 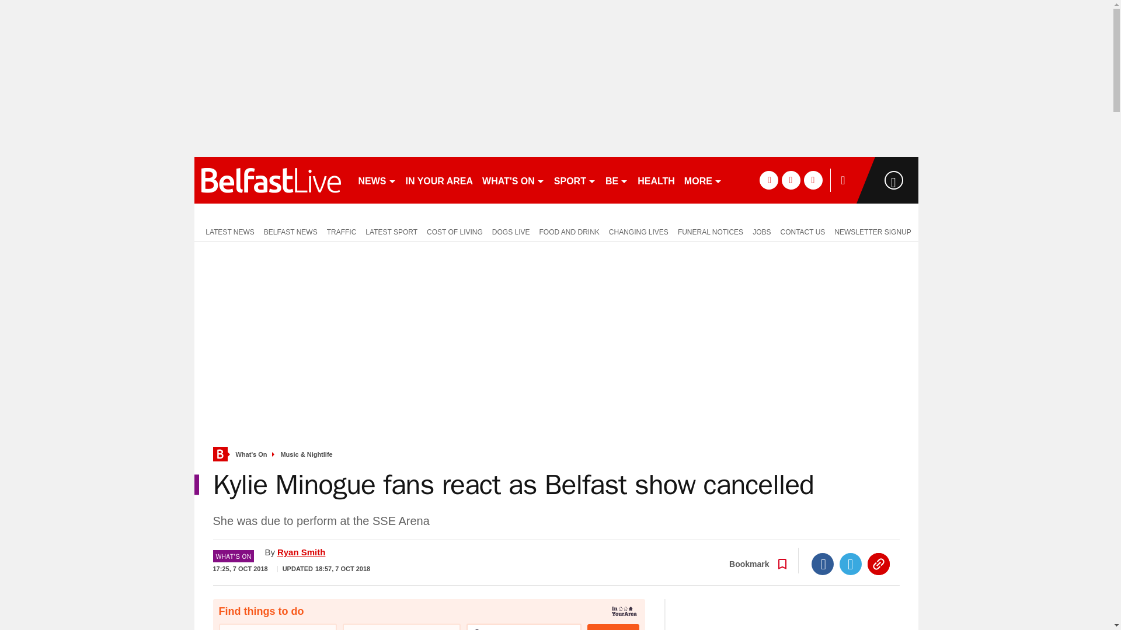 I want to click on belfastlive, so click(x=271, y=180).